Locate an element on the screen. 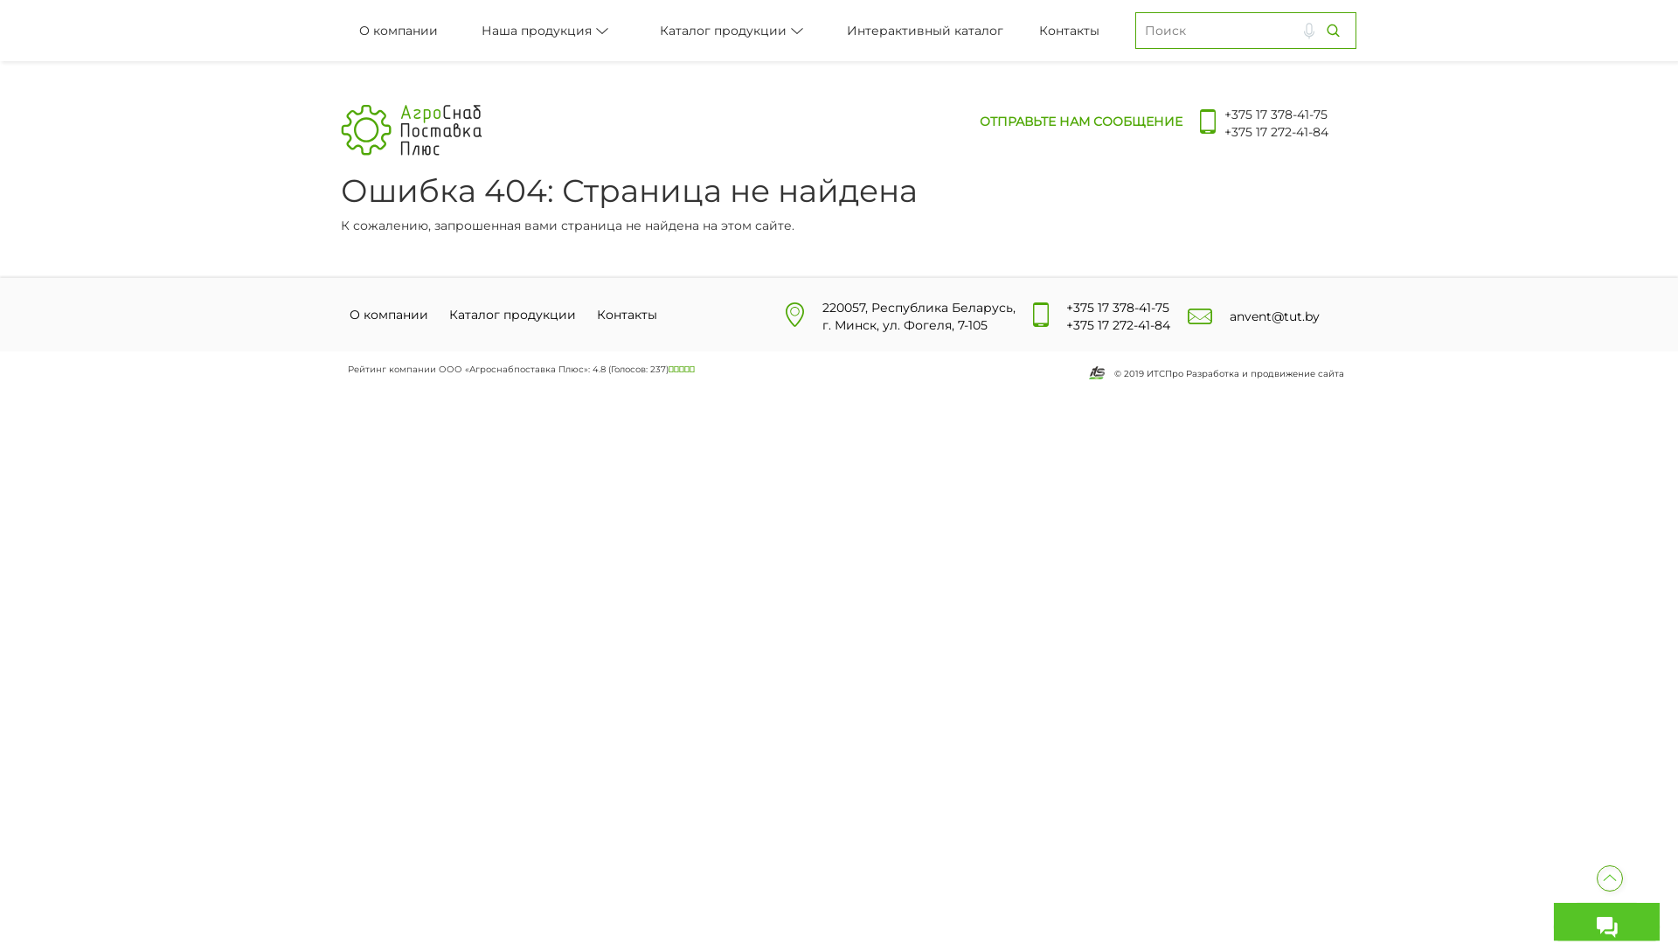 The image size is (1678, 944). +375 17 378-41-75 is located at coordinates (1276, 115).